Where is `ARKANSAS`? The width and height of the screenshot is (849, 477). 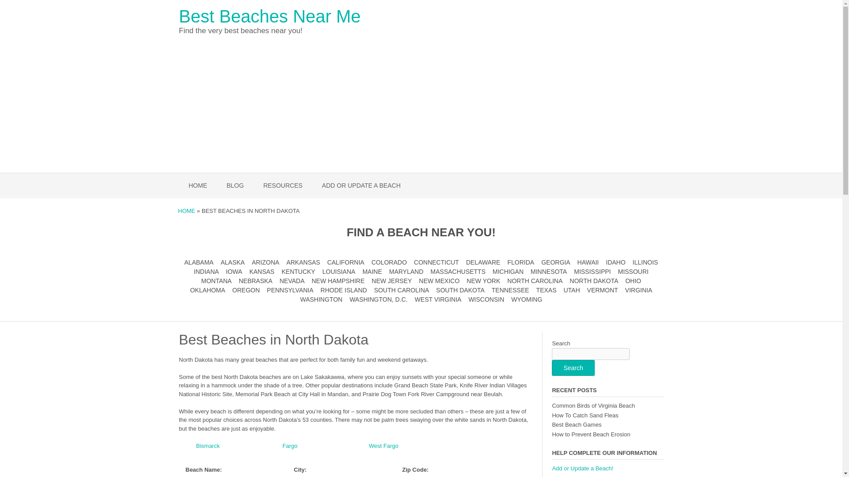 ARKANSAS is located at coordinates (303, 262).